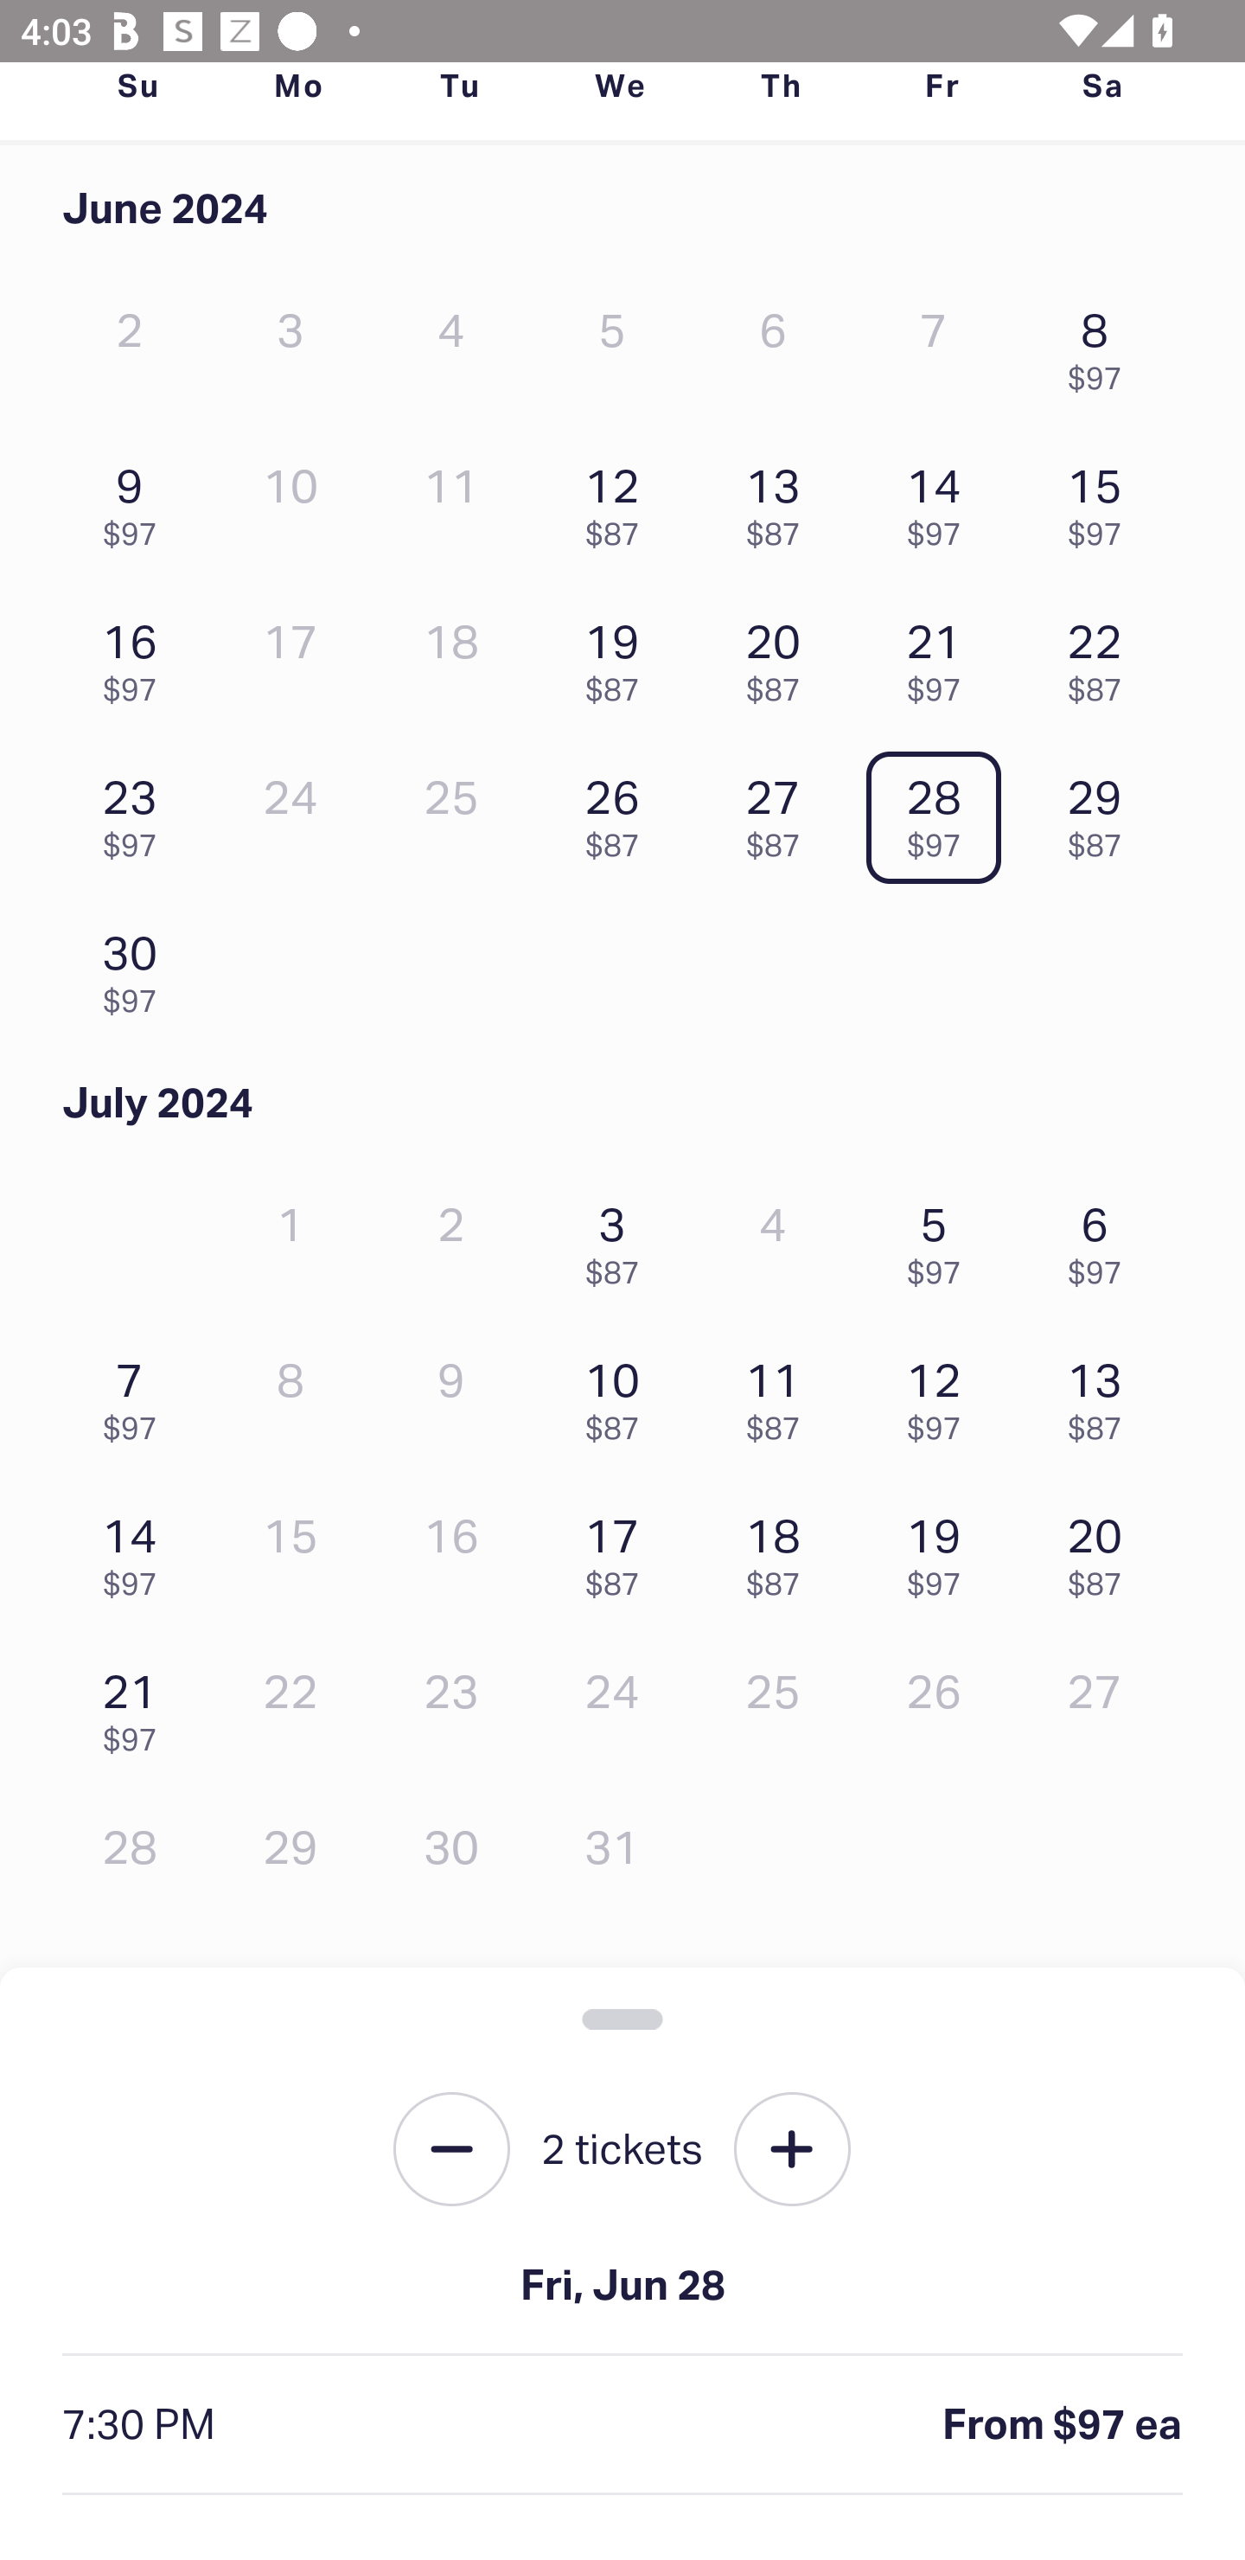 The height and width of the screenshot is (2560, 1245). Describe the element at coordinates (942, 500) in the screenshot. I see `14 $97` at that location.